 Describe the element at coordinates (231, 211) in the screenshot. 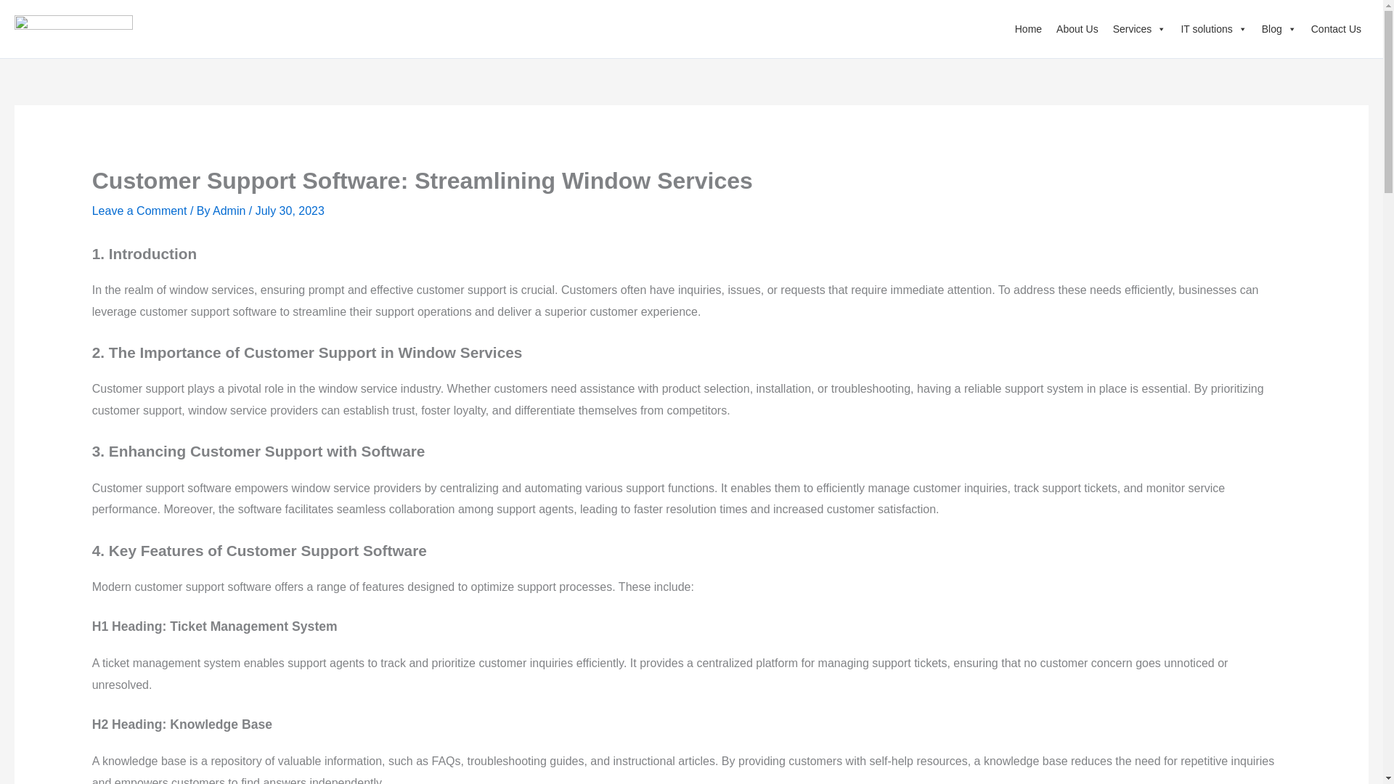

I see `View all posts by Admin` at that location.